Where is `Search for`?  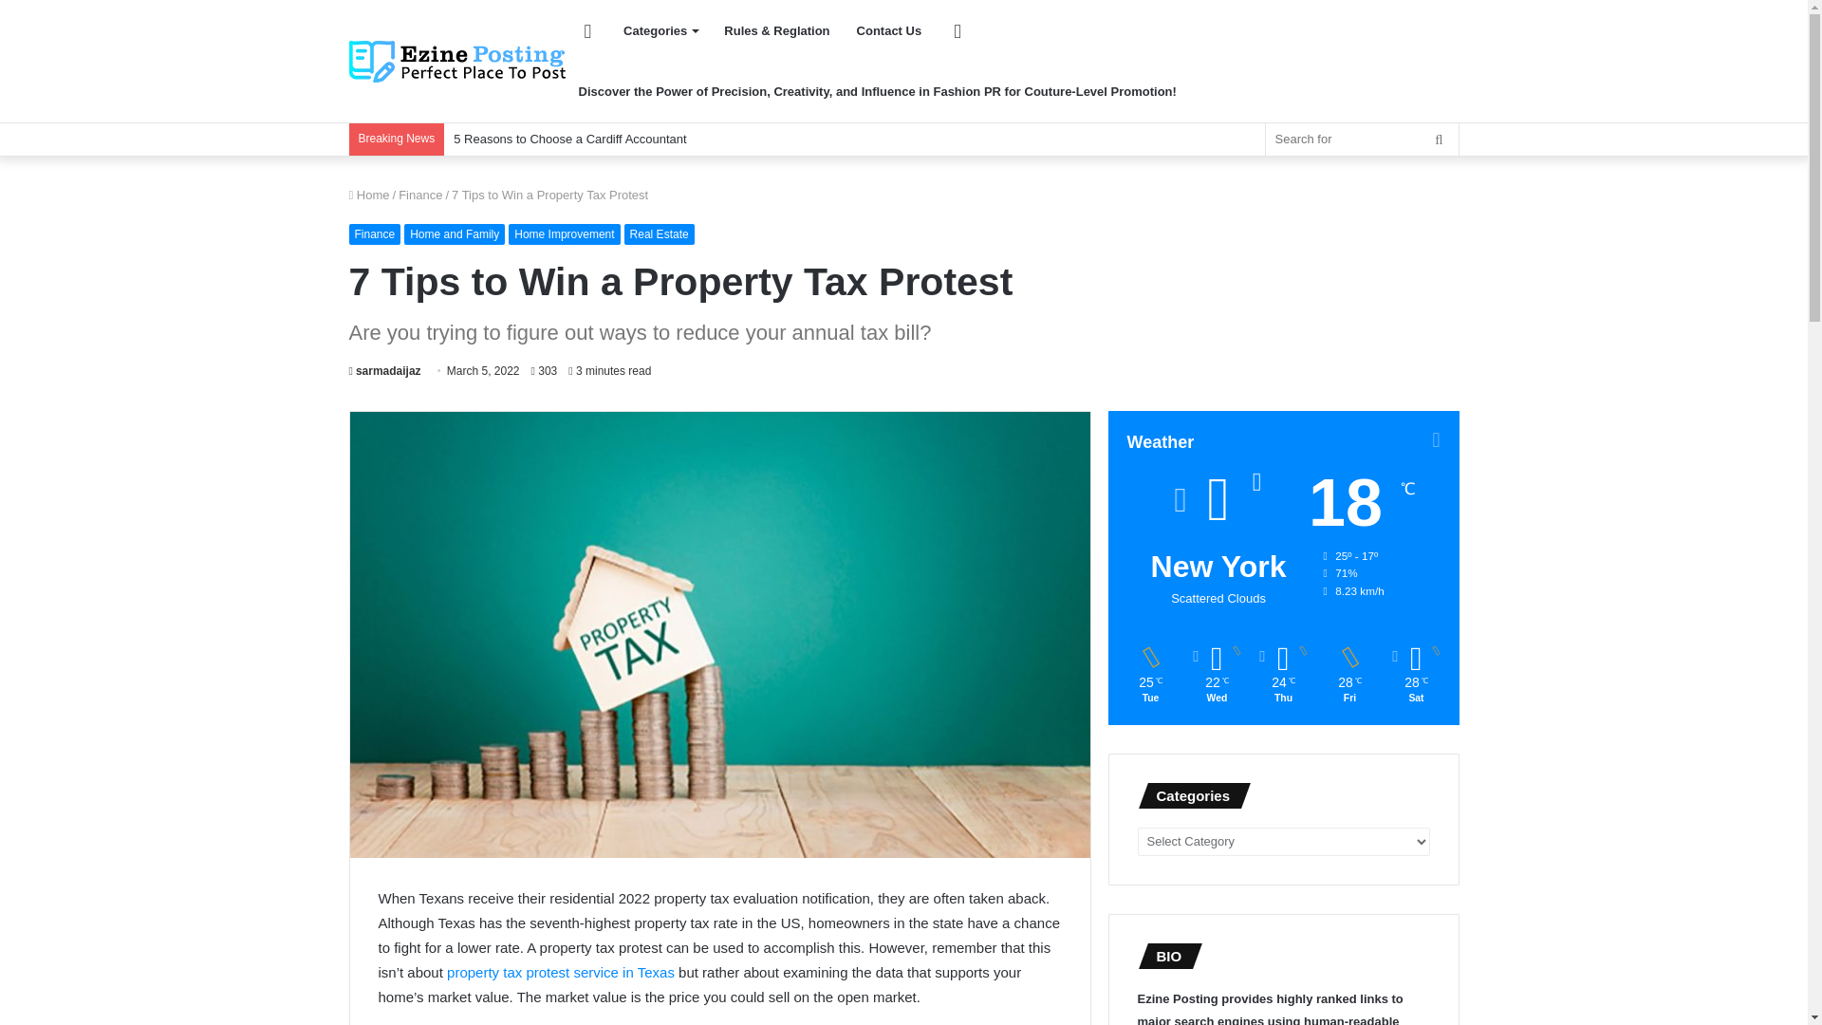
Search for is located at coordinates (1363, 139).